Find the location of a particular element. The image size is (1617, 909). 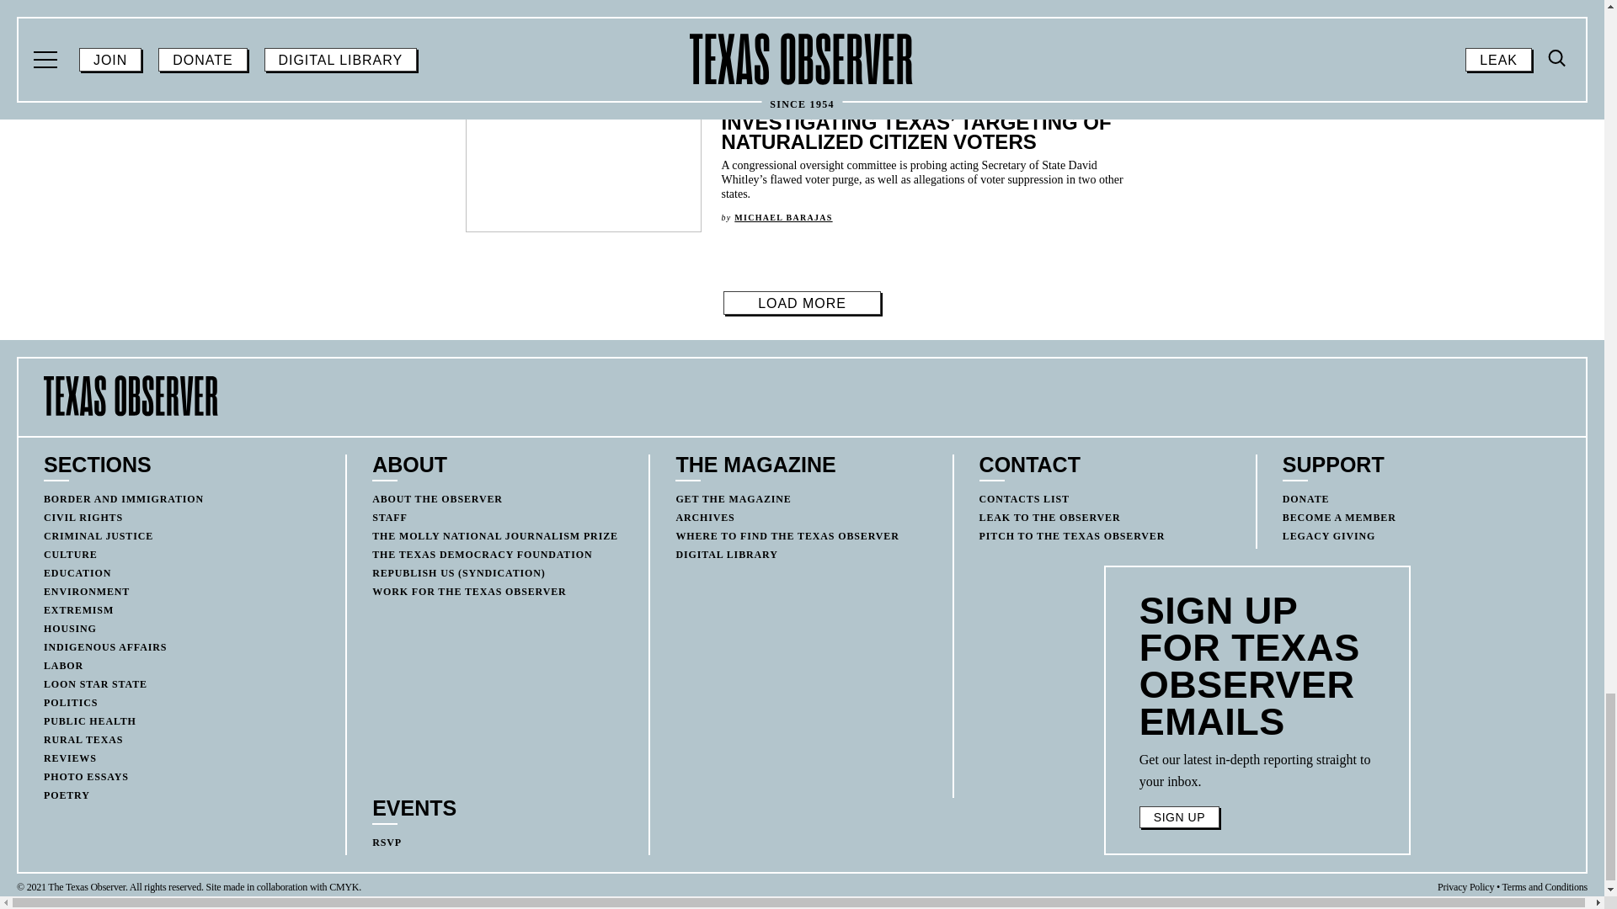

Page 6 is located at coordinates (1257, 770).